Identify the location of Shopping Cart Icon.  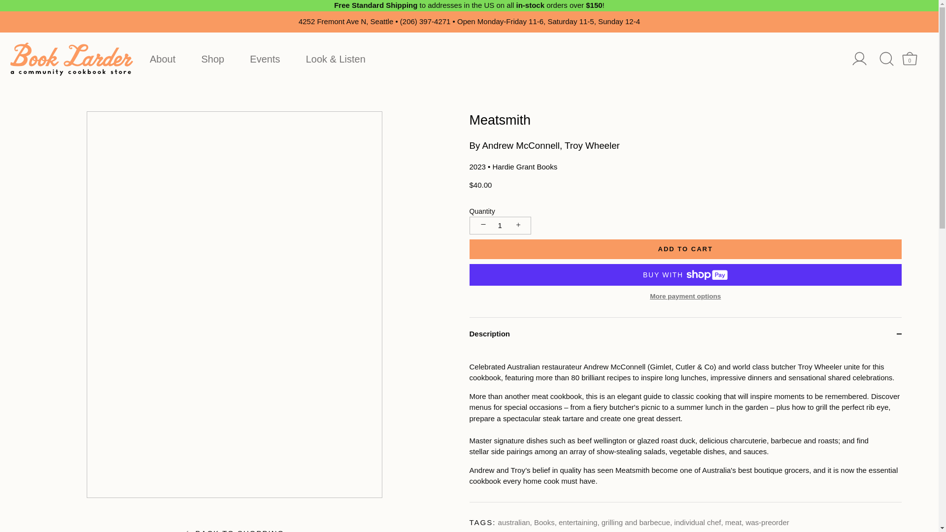
(868, 59).